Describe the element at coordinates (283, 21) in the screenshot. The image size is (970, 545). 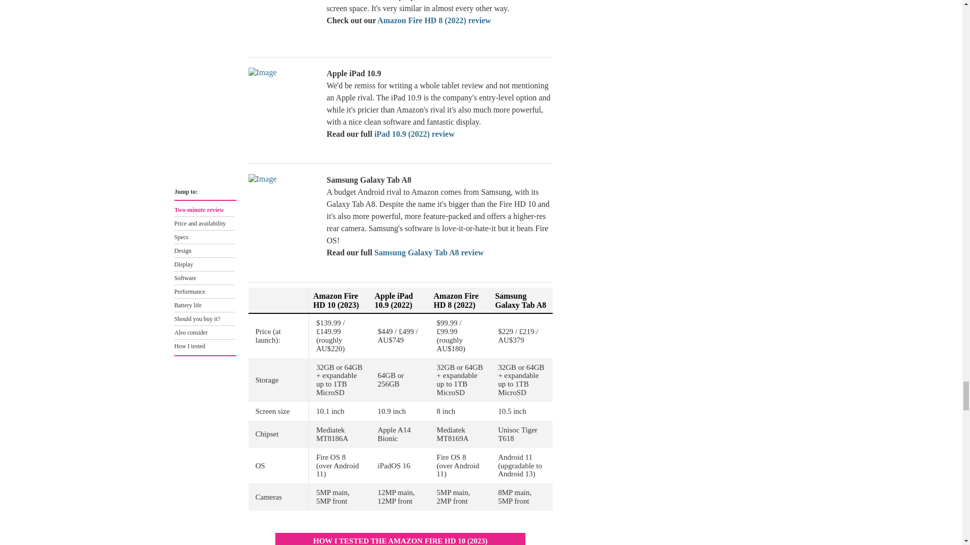
I see `Image` at that location.